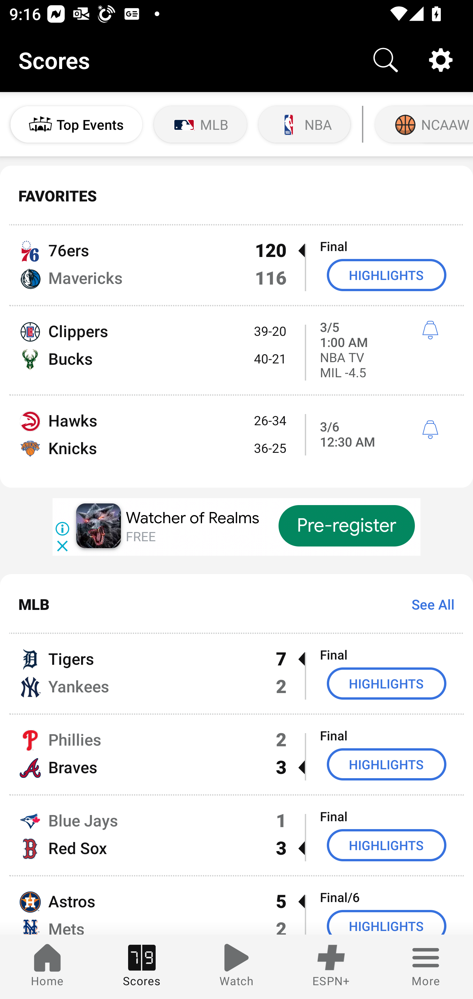 This screenshot has height=999, width=473. What do you see at coordinates (331, 967) in the screenshot?
I see `ESPN+` at bounding box center [331, 967].